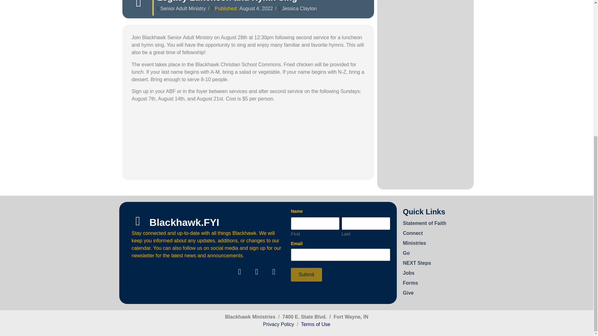 The image size is (598, 336). I want to click on Jessica Clayton, so click(299, 9).